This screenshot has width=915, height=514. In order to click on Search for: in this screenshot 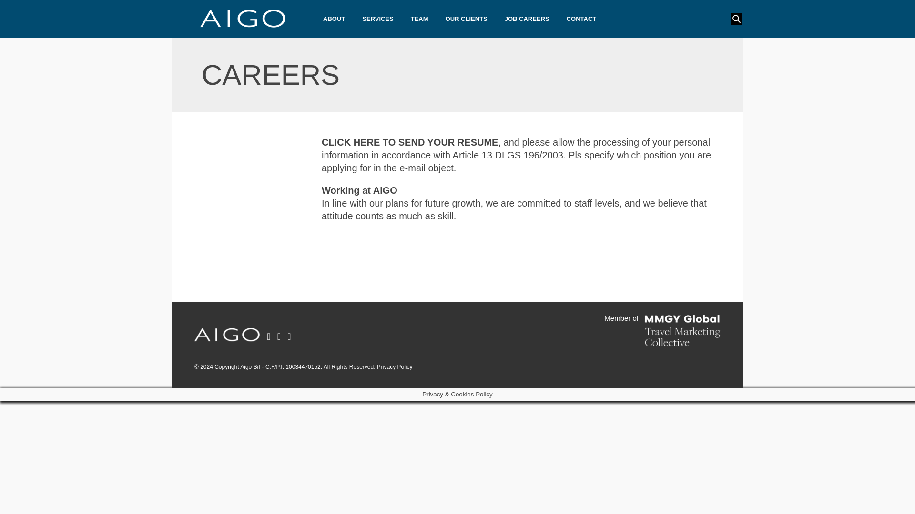, I will do `click(734, 19)`.